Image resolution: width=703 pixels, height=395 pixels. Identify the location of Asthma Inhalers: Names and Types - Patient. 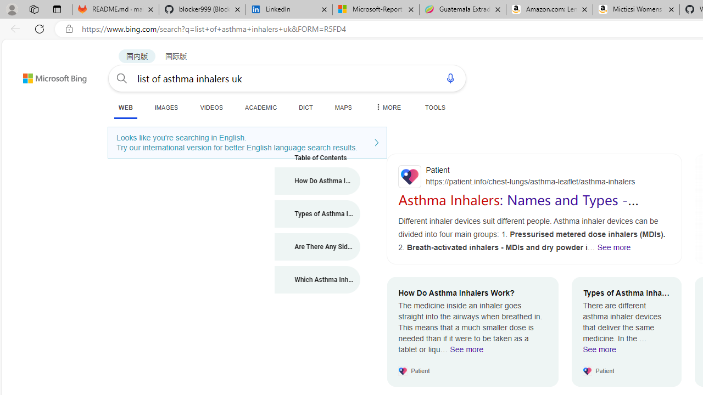
(518, 207).